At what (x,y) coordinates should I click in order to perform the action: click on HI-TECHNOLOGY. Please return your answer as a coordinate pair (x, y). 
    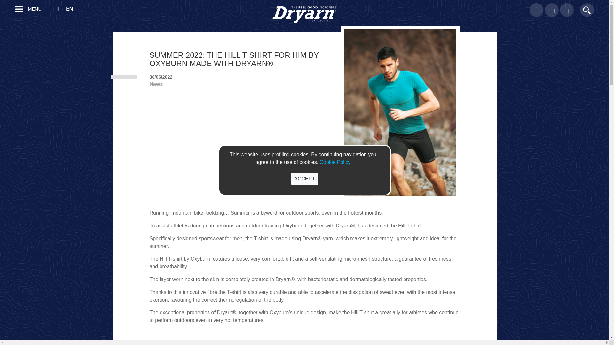
    Looking at the image, I should click on (17, 246).